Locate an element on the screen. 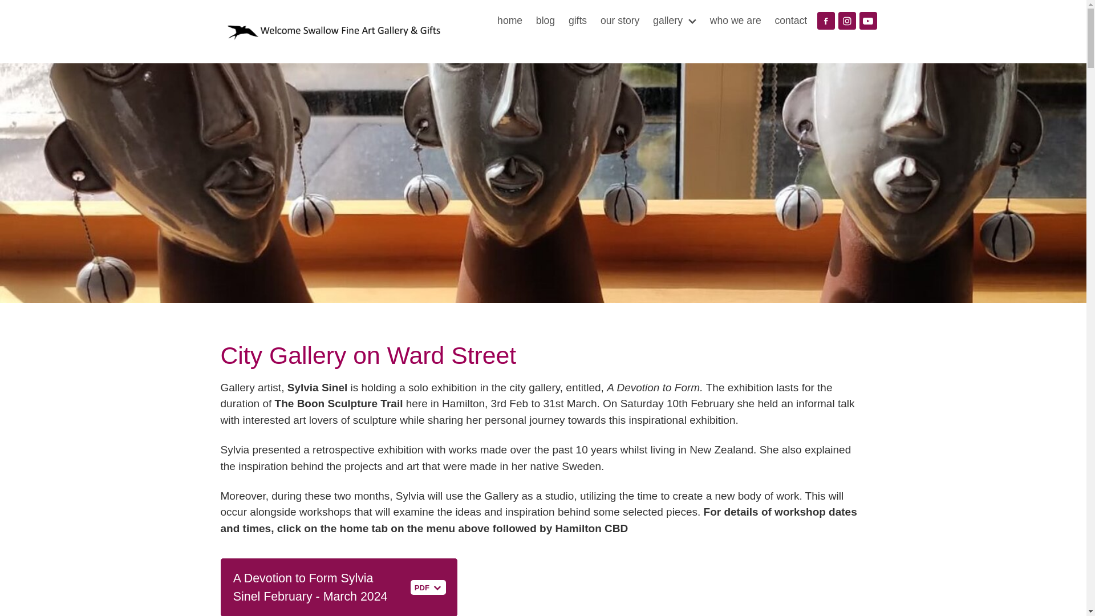  gifts is located at coordinates (577, 21).